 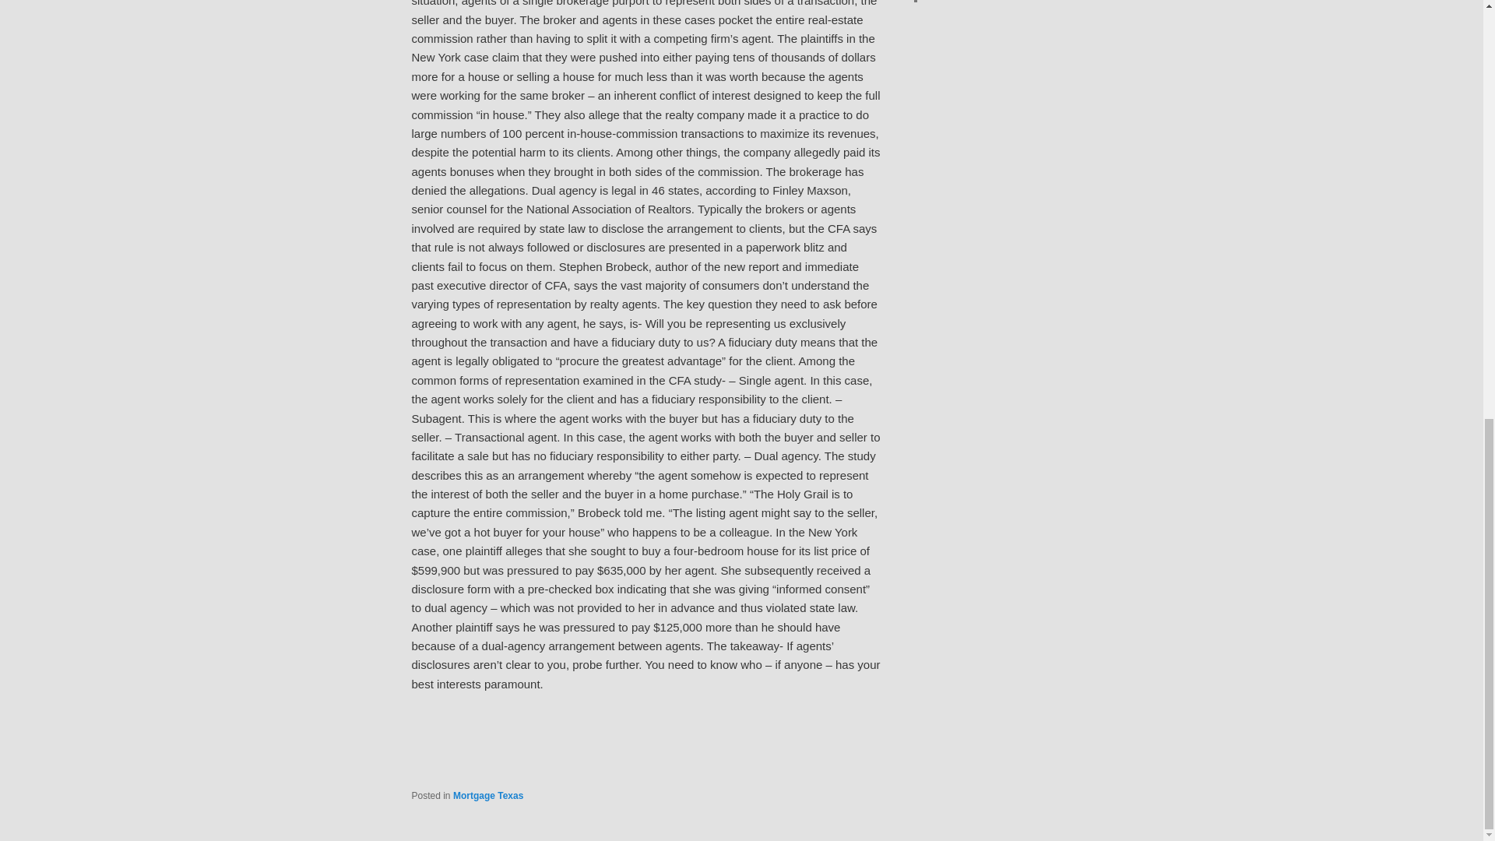 What do you see at coordinates (487, 796) in the screenshot?
I see `View all posts in Mortgage Texas` at bounding box center [487, 796].